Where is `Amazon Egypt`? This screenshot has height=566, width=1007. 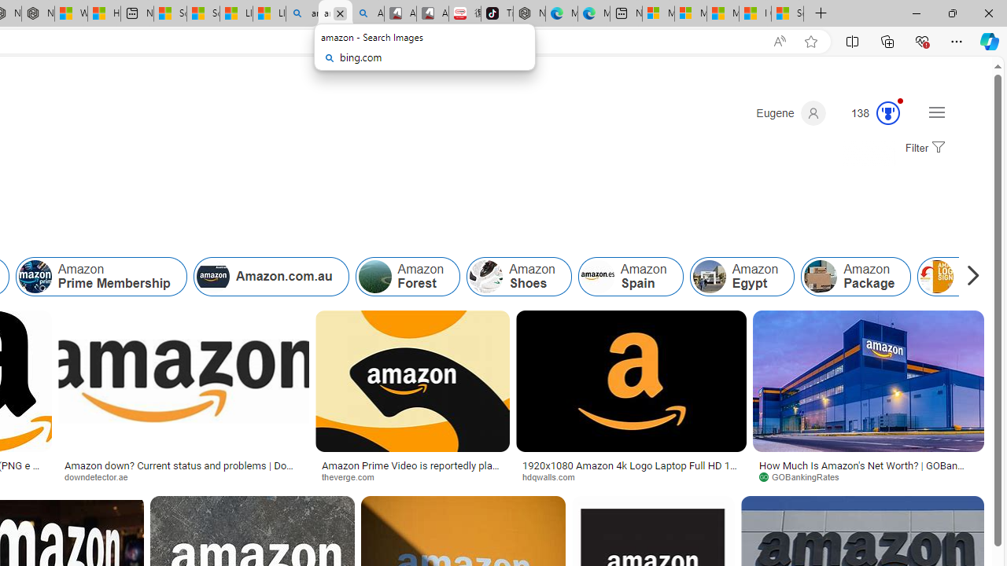
Amazon Egypt is located at coordinates (741, 277).